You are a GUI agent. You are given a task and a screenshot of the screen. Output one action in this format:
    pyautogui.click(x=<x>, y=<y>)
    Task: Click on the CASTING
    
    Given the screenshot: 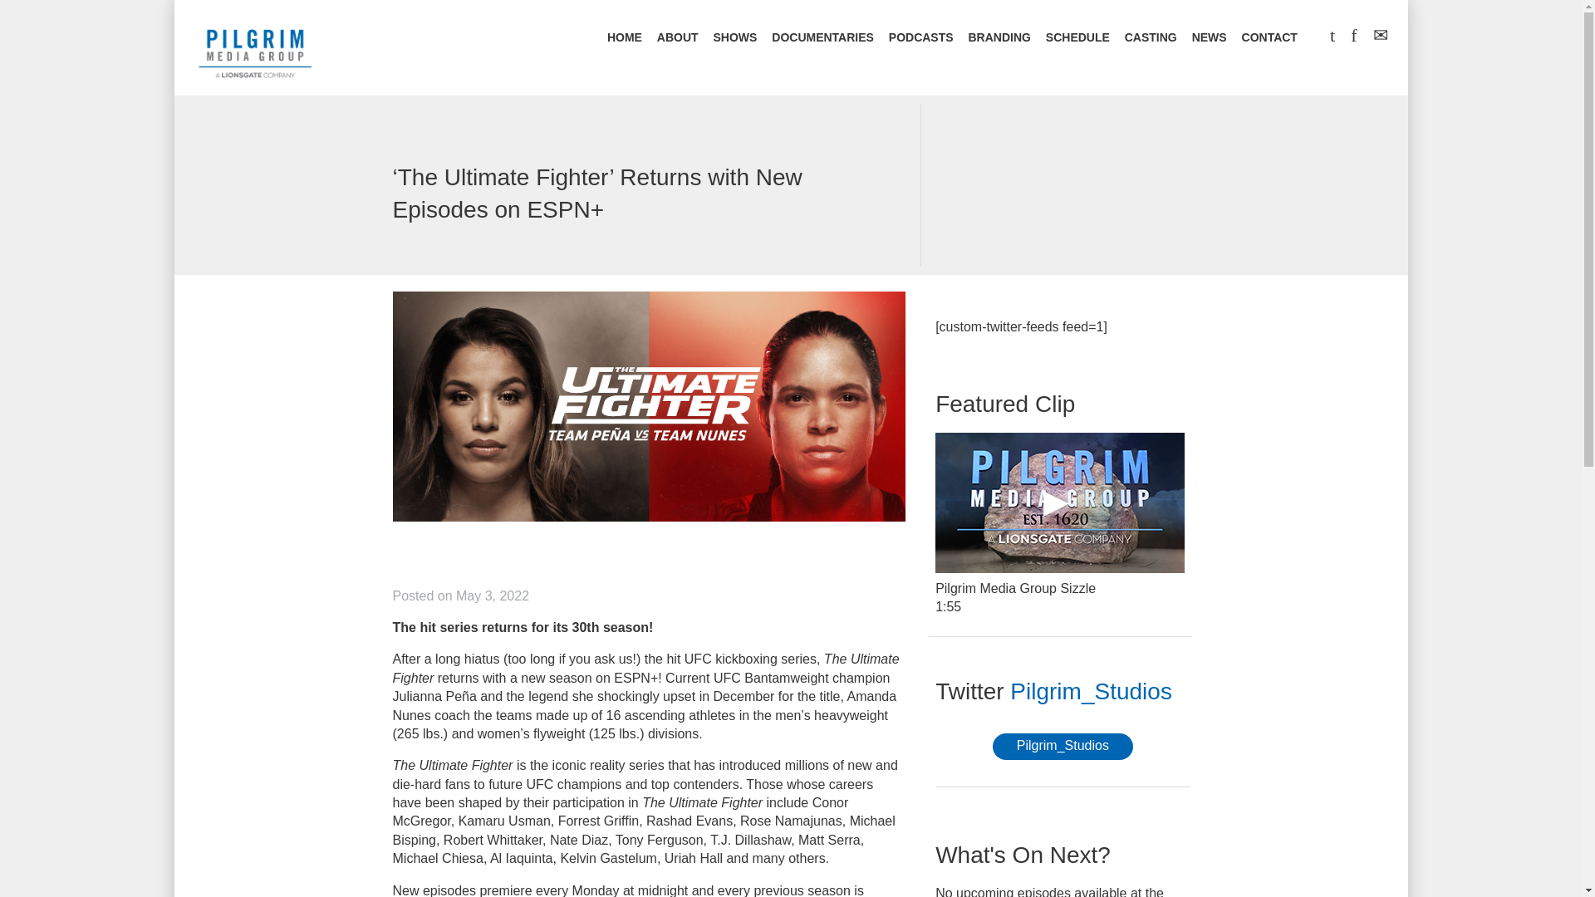 What is the action you would take?
    pyautogui.click(x=1150, y=38)
    